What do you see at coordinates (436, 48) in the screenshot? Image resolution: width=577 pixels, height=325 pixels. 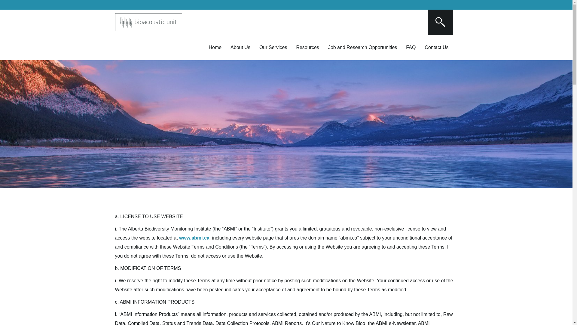 I see `Contact Us` at bounding box center [436, 48].